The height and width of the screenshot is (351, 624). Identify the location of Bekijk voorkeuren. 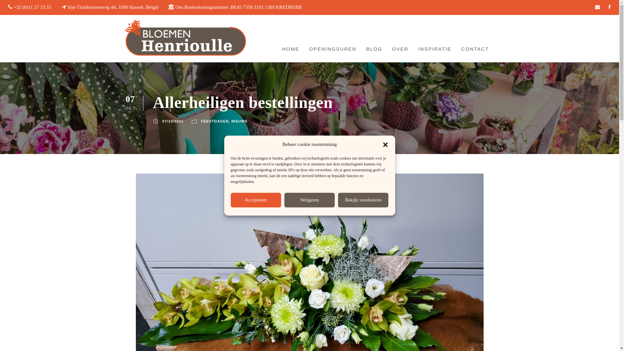
(363, 200).